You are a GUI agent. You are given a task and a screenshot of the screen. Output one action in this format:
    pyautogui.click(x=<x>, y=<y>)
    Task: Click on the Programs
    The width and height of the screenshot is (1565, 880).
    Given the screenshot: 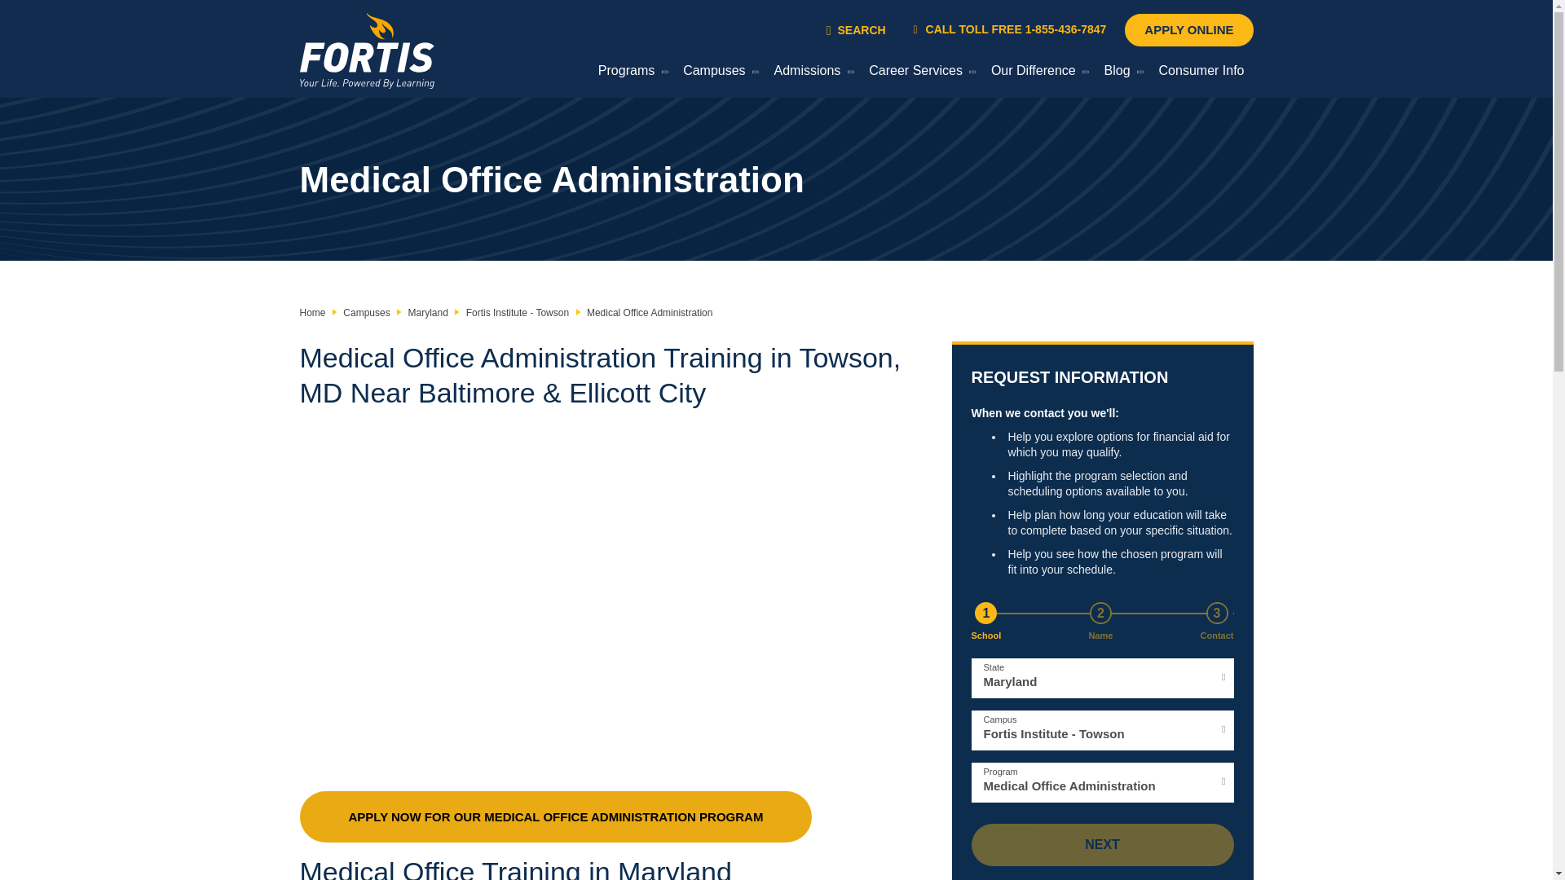 What is the action you would take?
    pyautogui.click(x=629, y=73)
    